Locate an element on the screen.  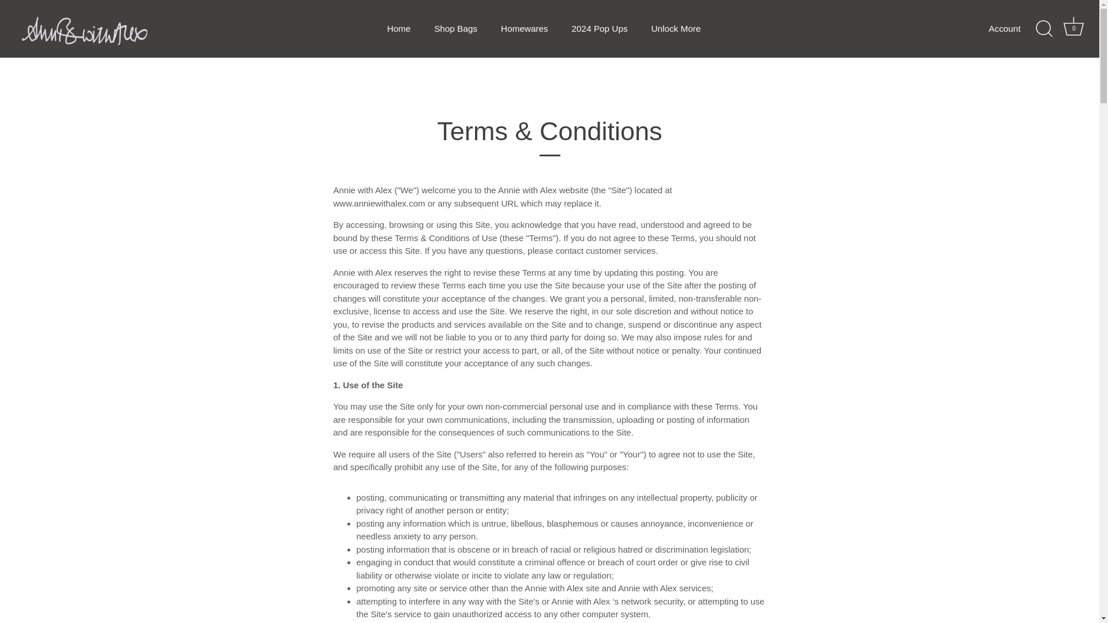
Home is located at coordinates (675, 29).